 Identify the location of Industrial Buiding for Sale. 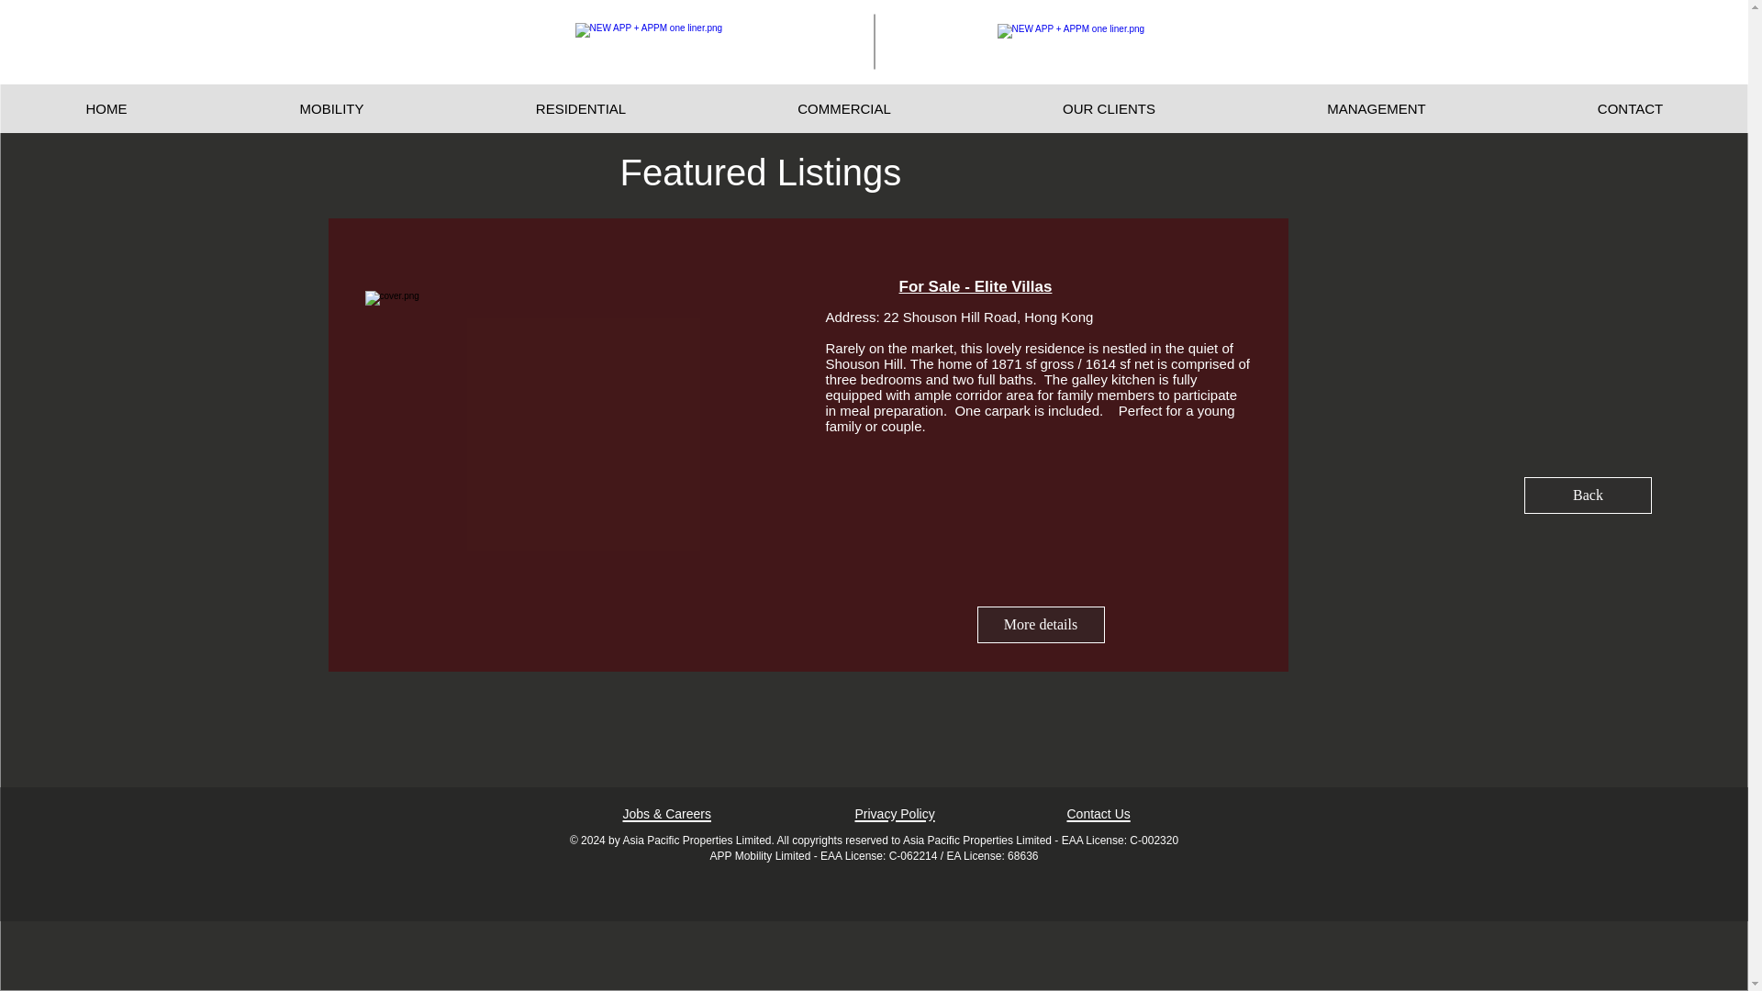
(584, 417).